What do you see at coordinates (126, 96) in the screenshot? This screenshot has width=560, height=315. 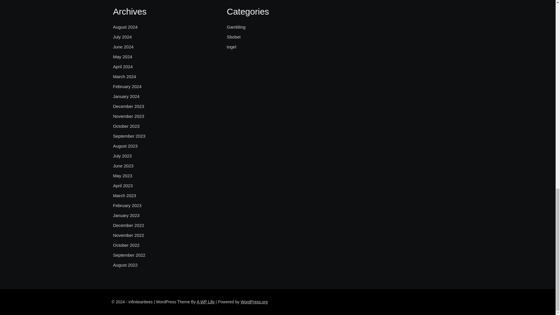 I see `January 2024` at bounding box center [126, 96].